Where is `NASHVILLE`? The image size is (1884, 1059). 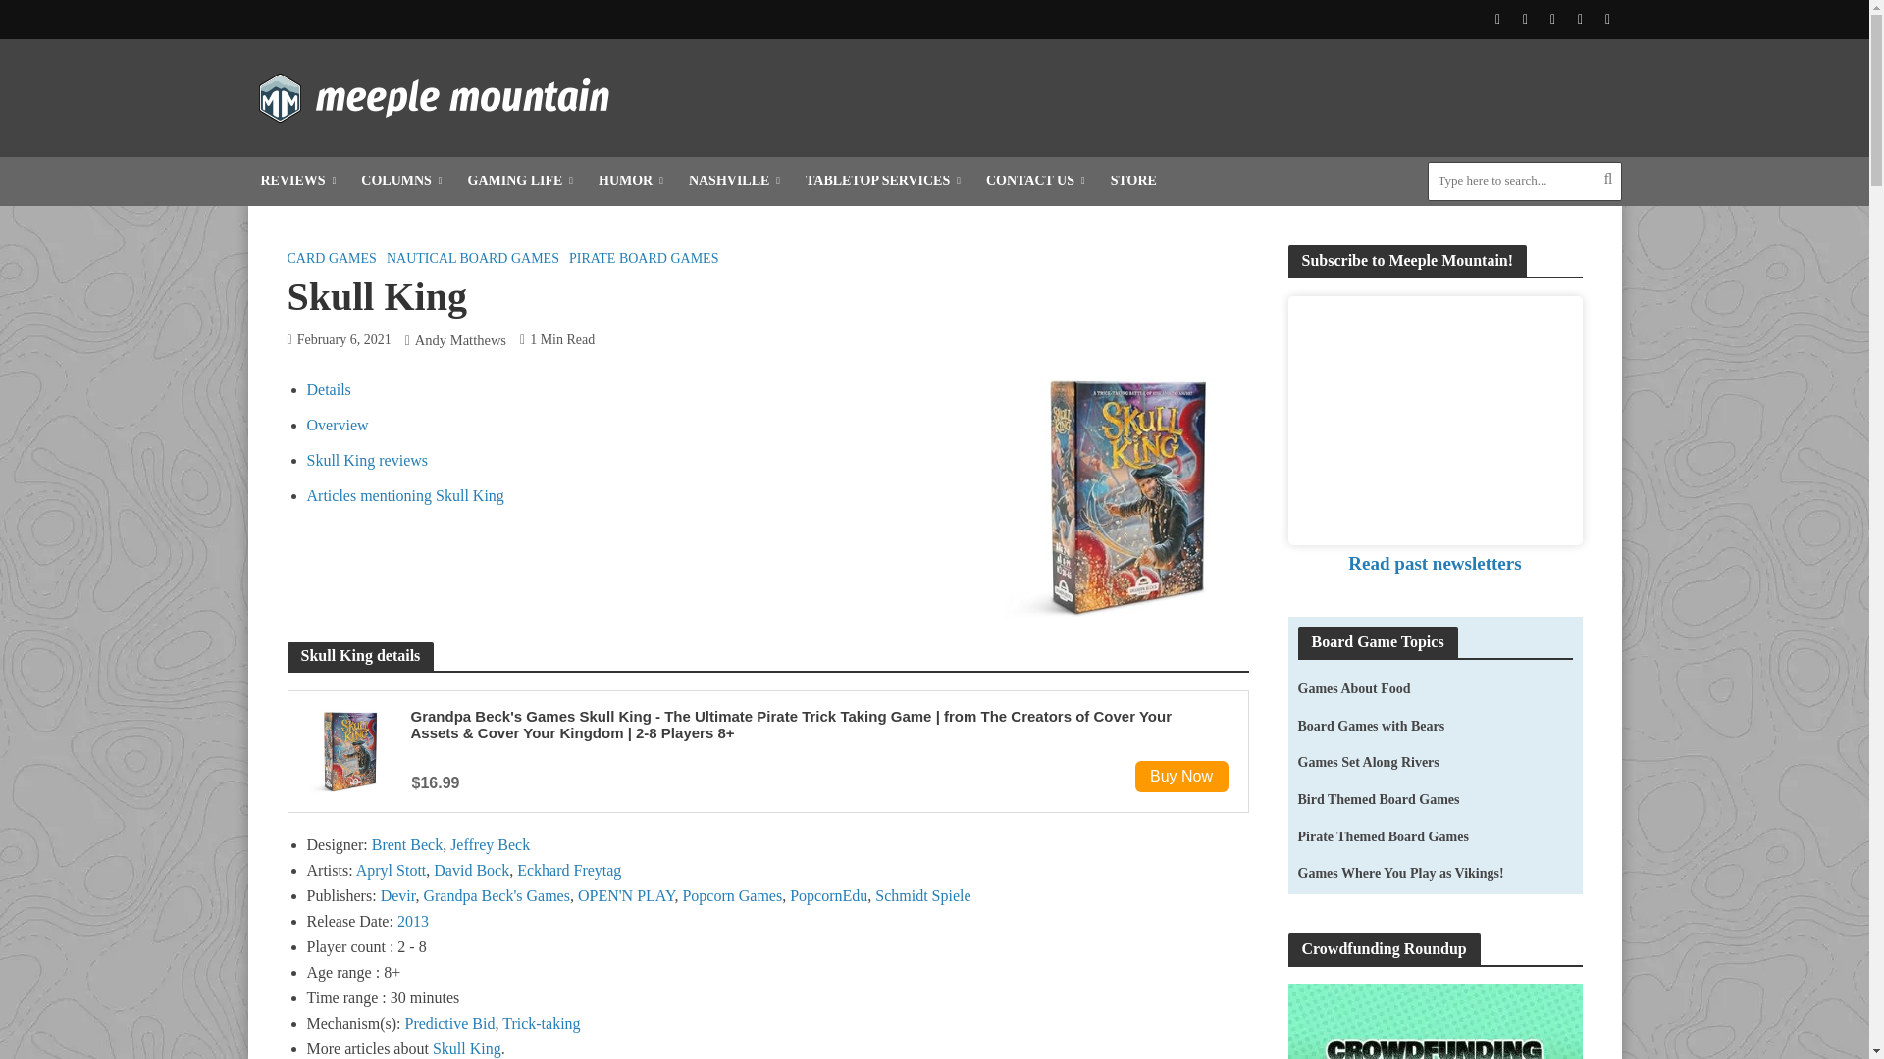 NASHVILLE is located at coordinates (734, 180).